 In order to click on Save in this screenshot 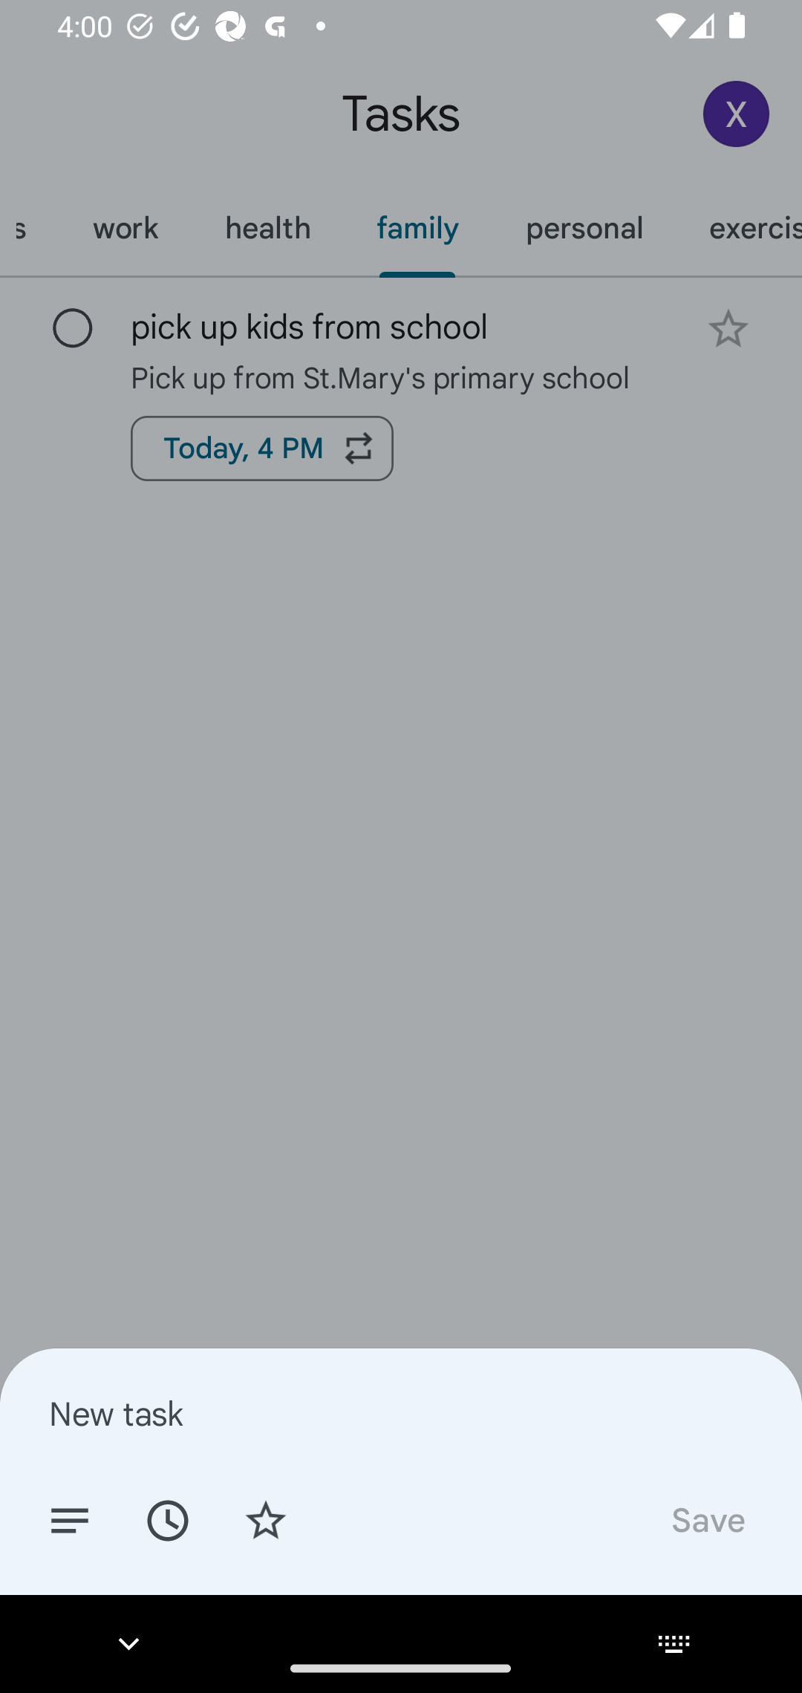, I will do `click(707, 1519)`.